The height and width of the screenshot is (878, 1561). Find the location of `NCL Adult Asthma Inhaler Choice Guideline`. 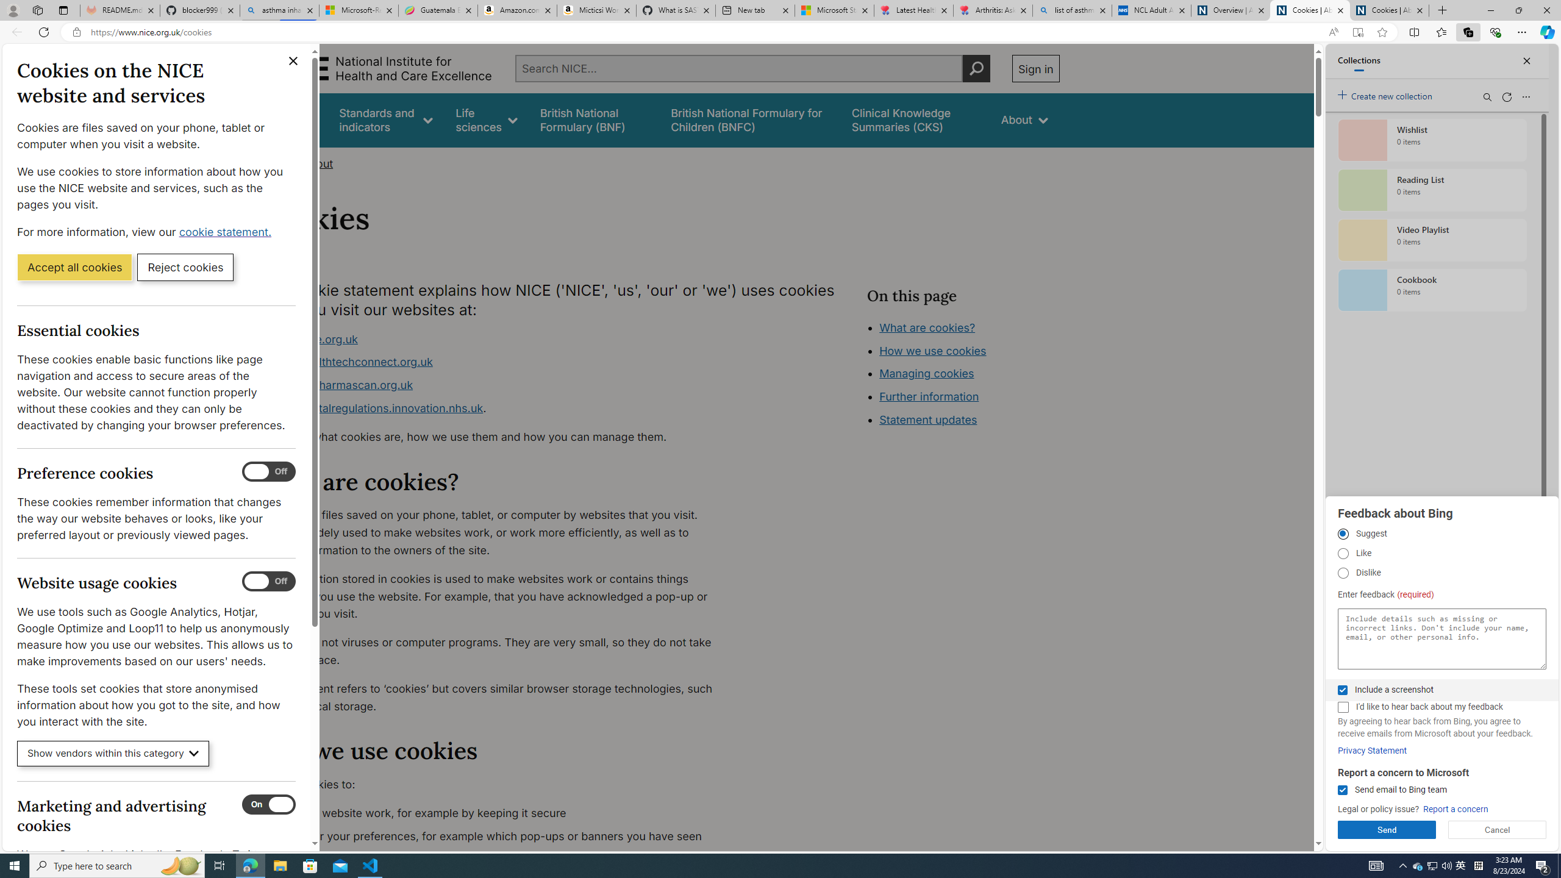

NCL Adult Asthma Inhaler Choice Guideline is located at coordinates (1151, 10).